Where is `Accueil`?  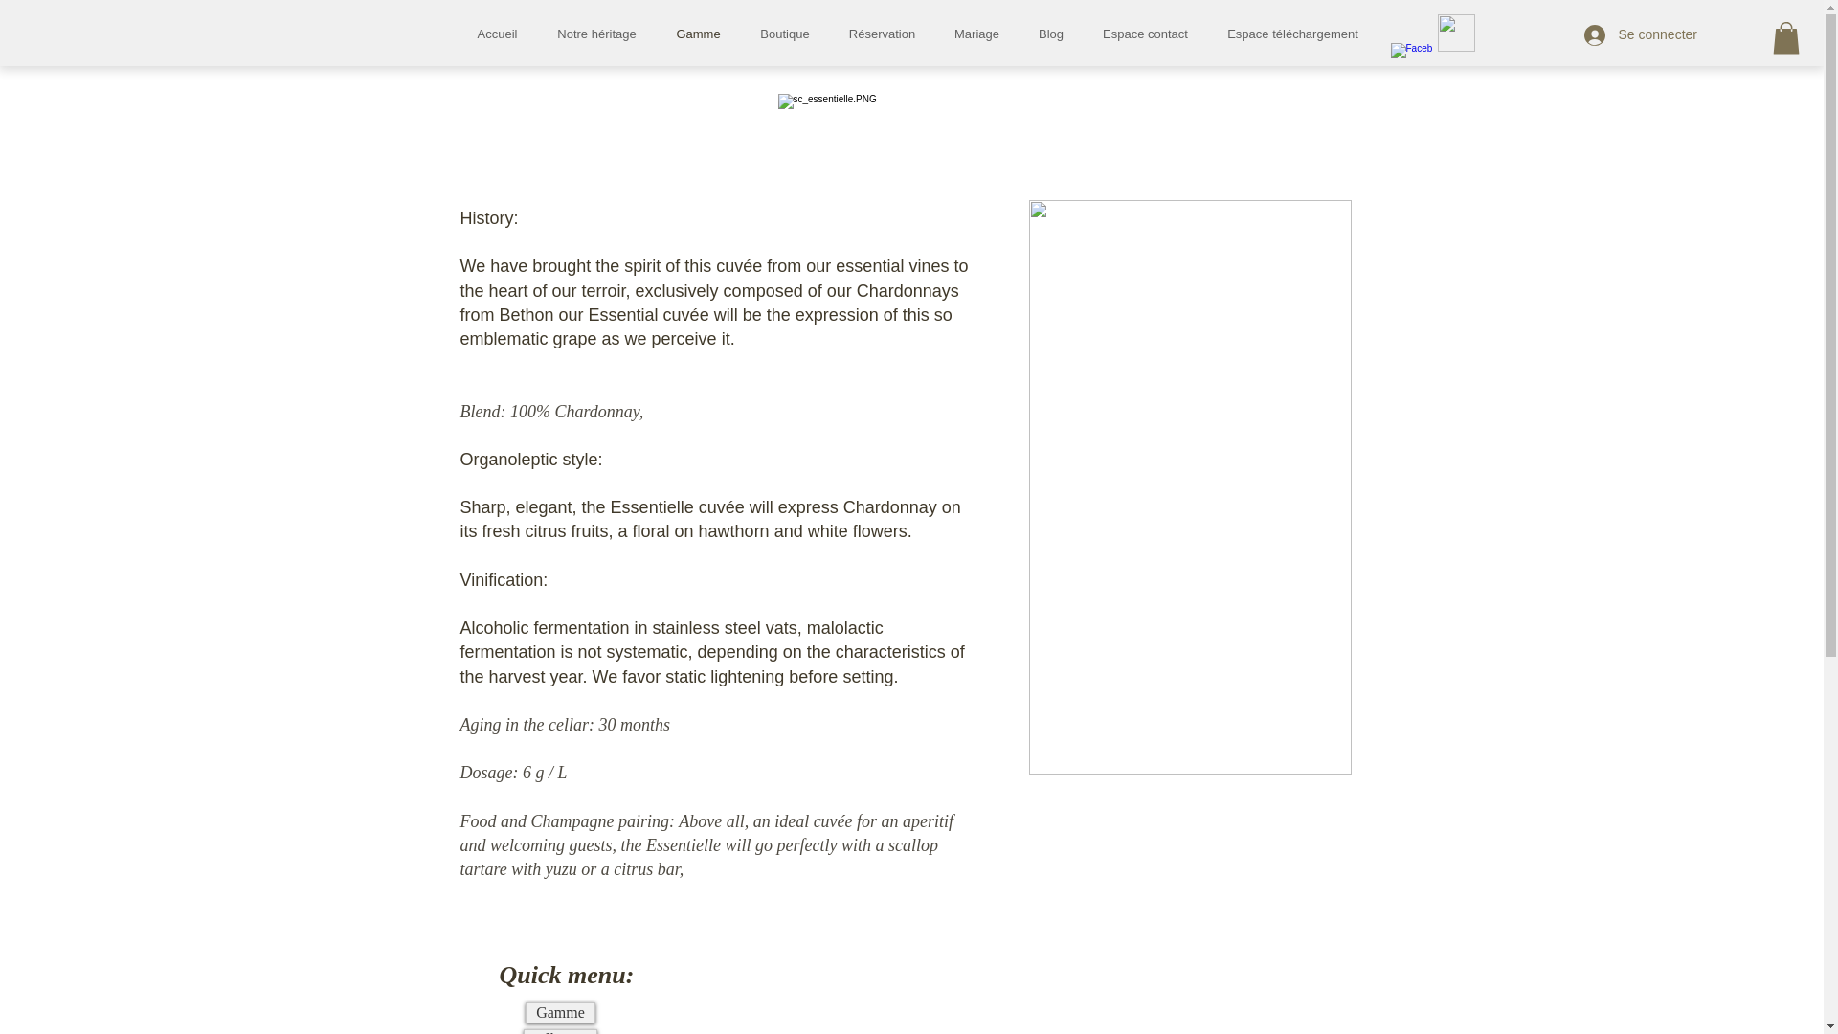 Accueil is located at coordinates (498, 34).